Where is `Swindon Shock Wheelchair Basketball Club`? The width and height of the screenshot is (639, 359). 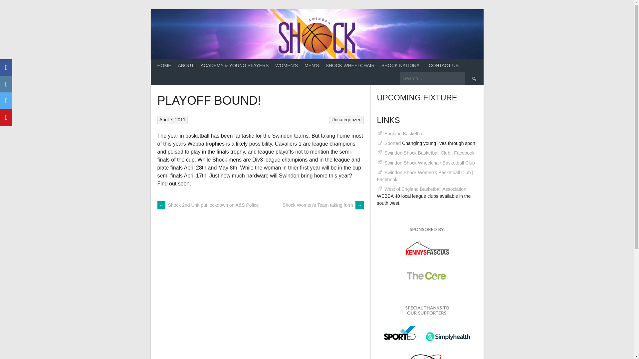
Swindon Shock Wheelchair Basketball Club is located at coordinates (429, 163).